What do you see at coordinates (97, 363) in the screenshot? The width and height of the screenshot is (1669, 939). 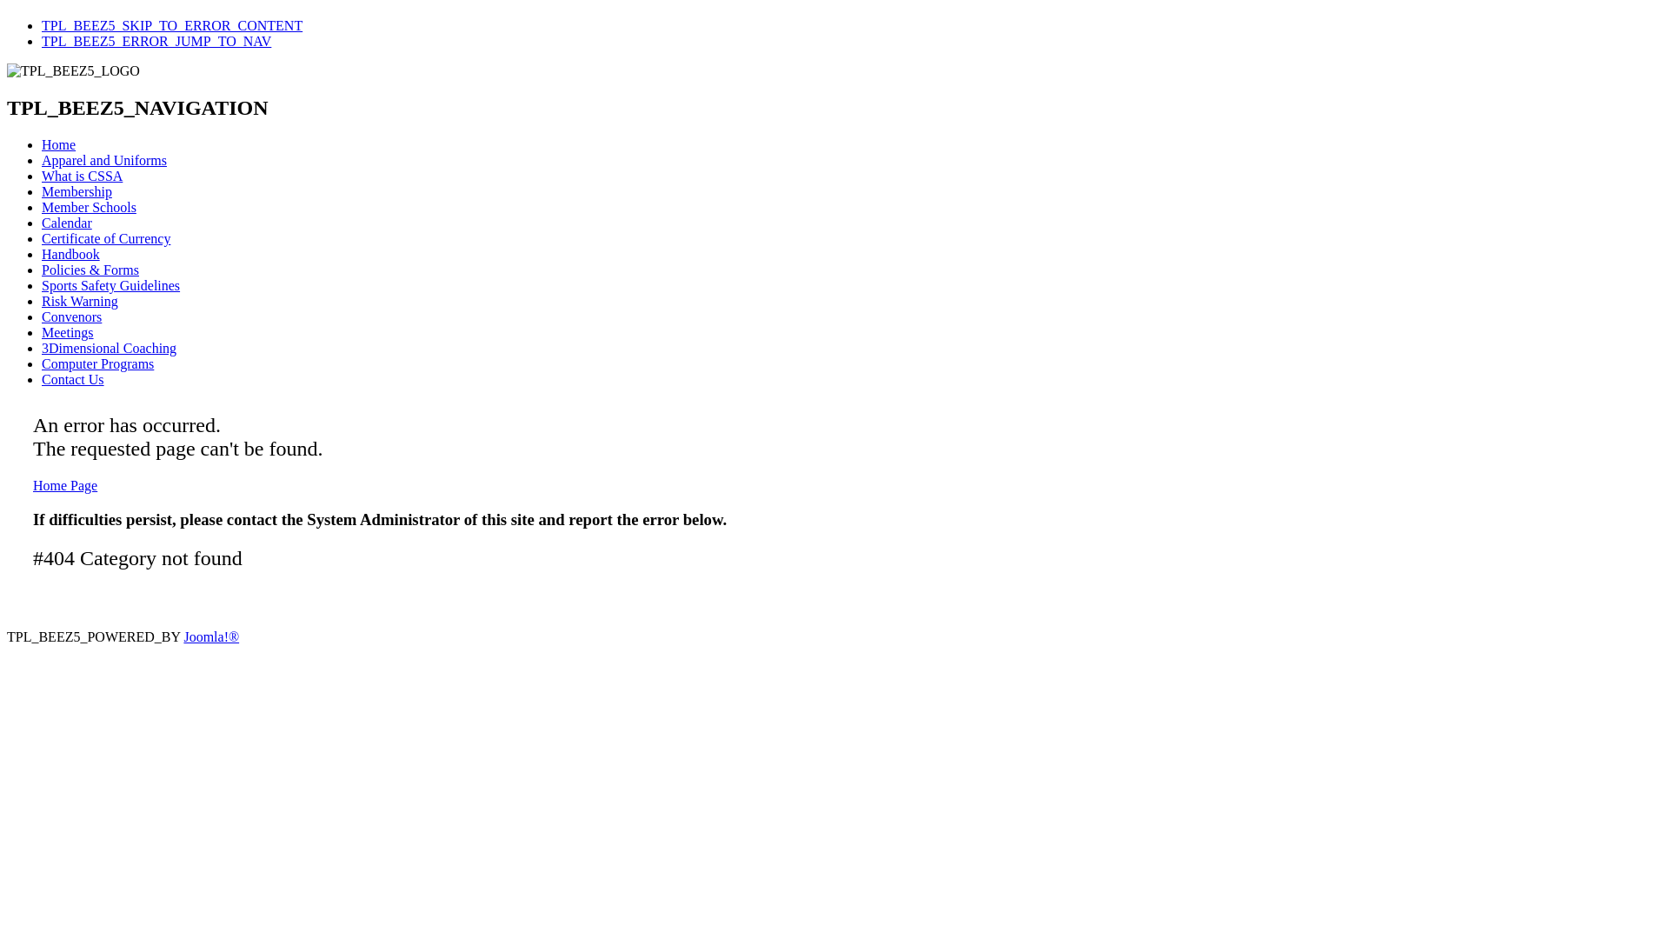 I see `Computer Programs` at bounding box center [97, 363].